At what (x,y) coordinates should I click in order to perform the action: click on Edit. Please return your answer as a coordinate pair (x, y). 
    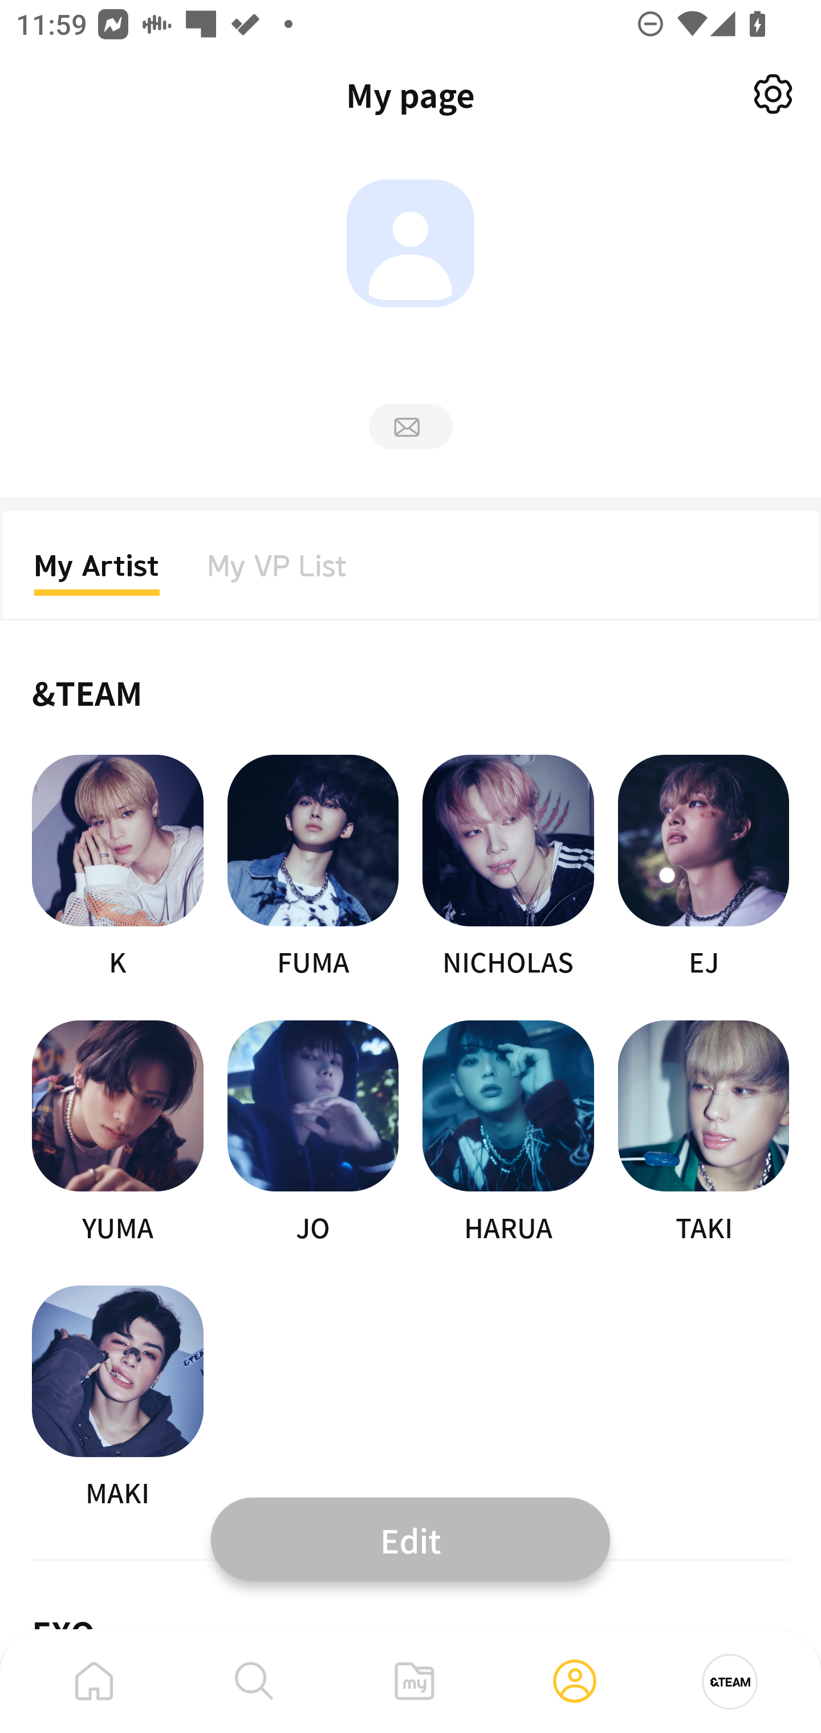
    Looking at the image, I should click on (410, 1539).